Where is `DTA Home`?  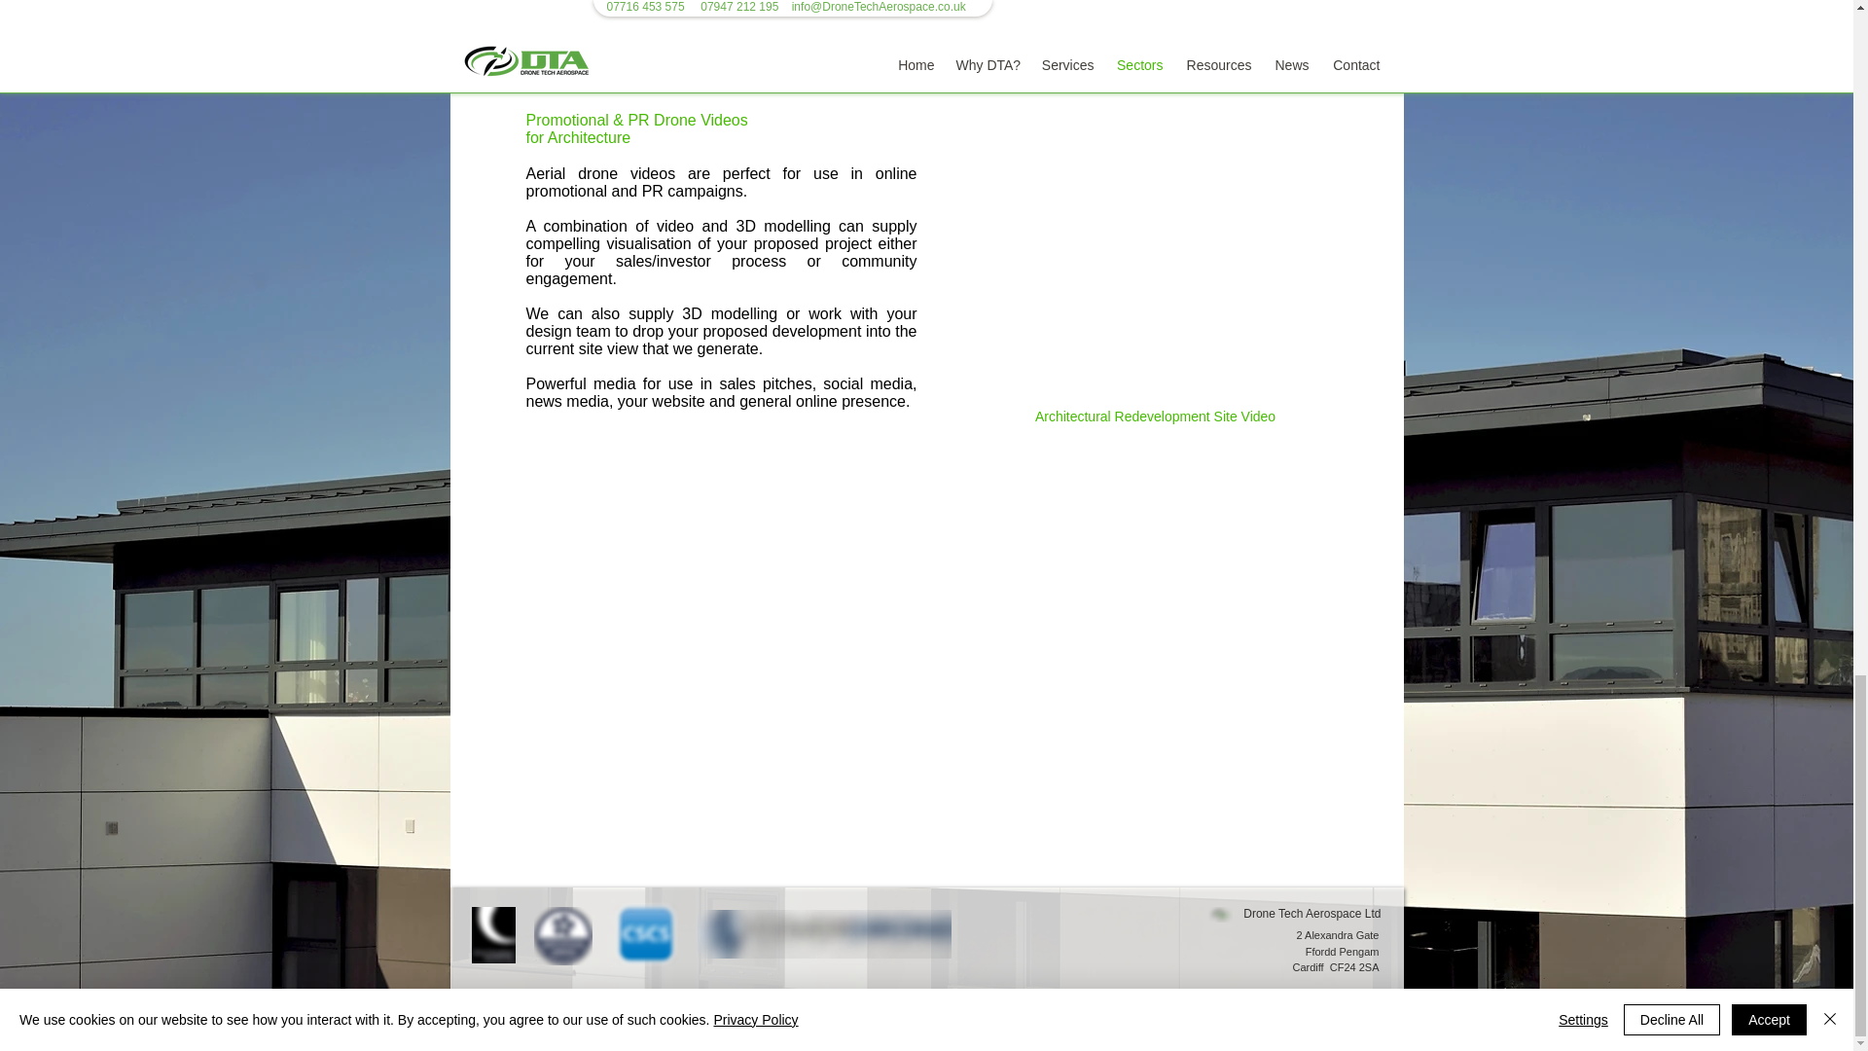 DTA Home is located at coordinates (1220, 915).